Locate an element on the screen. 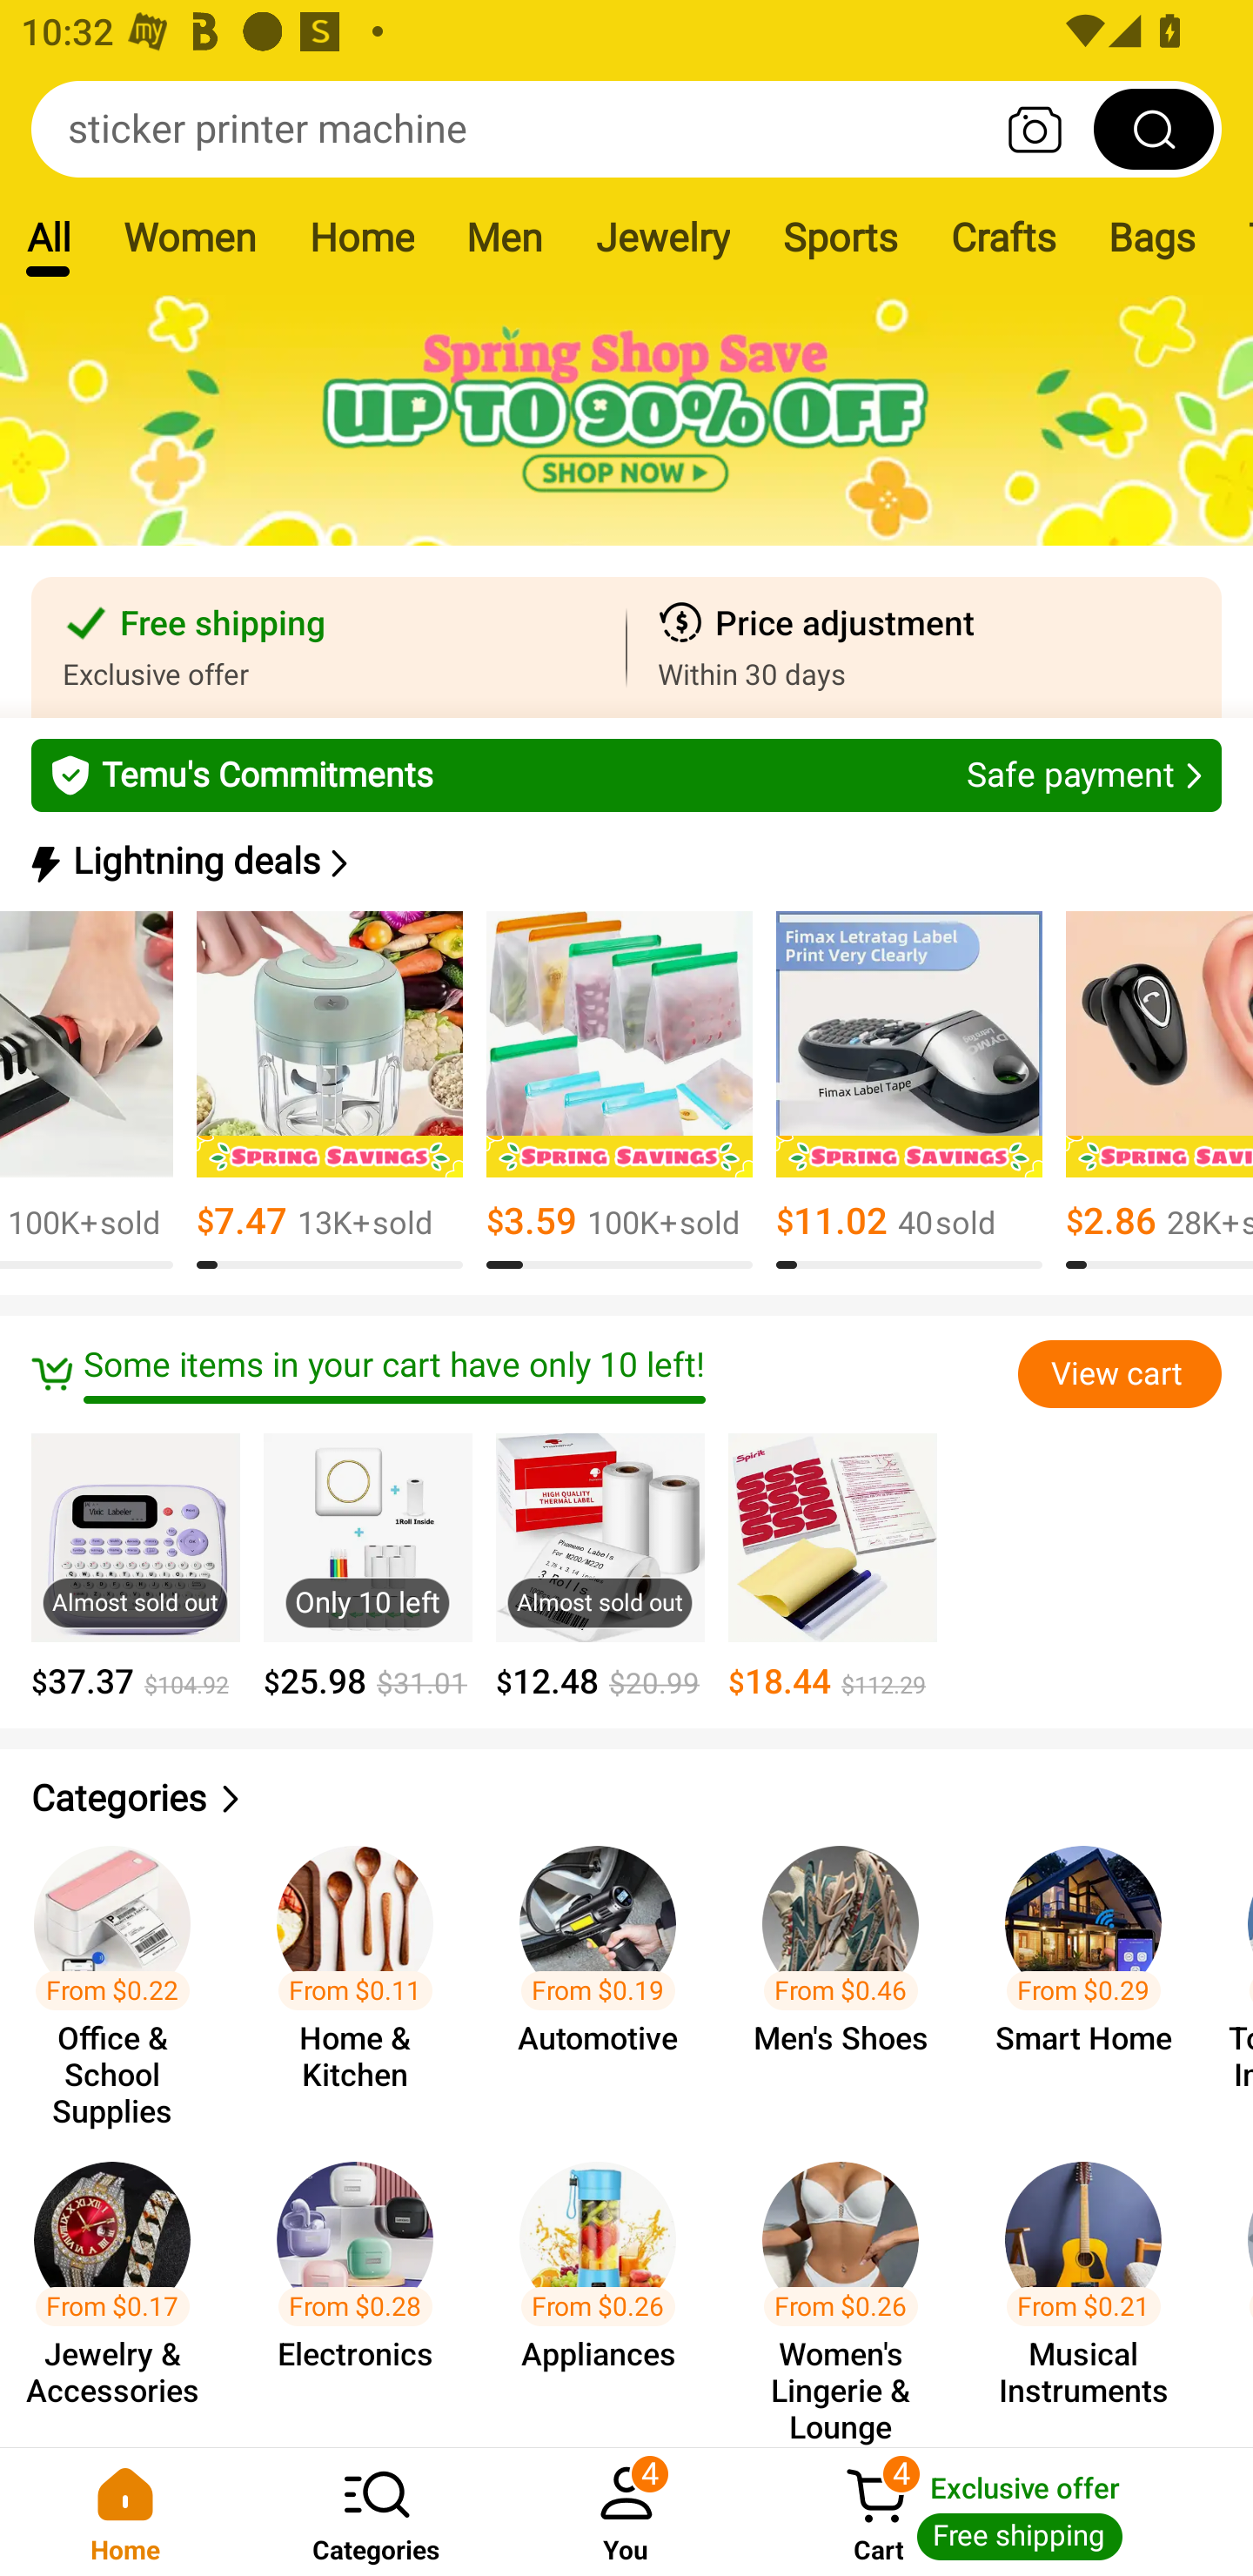 This screenshot has width=1253, height=2576. Lightning deals is located at coordinates (624, 862).